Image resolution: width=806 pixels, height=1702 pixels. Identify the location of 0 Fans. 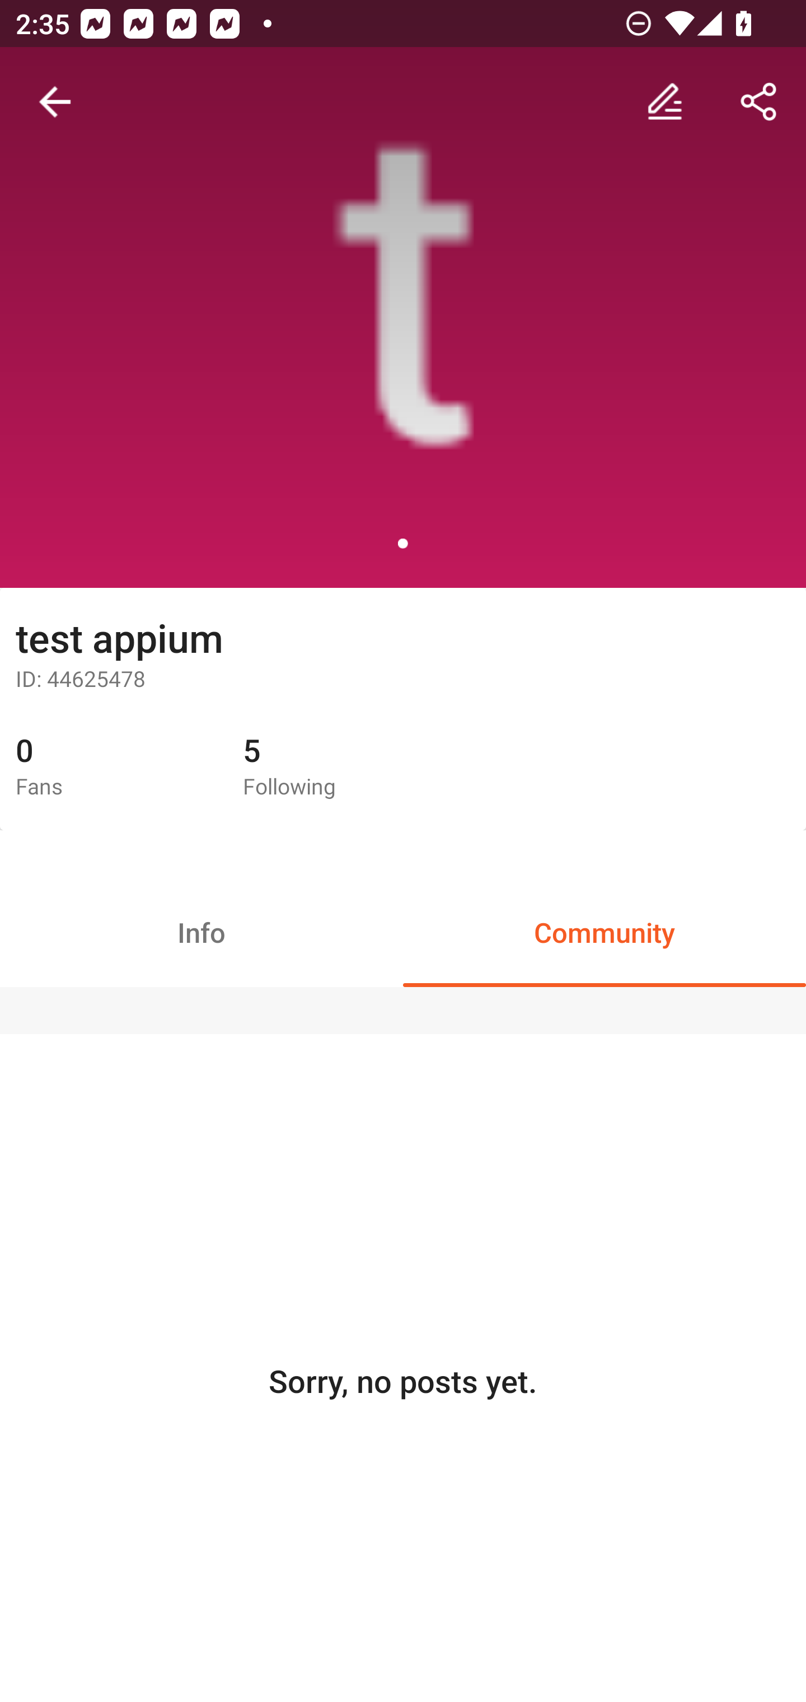
(113, 767).